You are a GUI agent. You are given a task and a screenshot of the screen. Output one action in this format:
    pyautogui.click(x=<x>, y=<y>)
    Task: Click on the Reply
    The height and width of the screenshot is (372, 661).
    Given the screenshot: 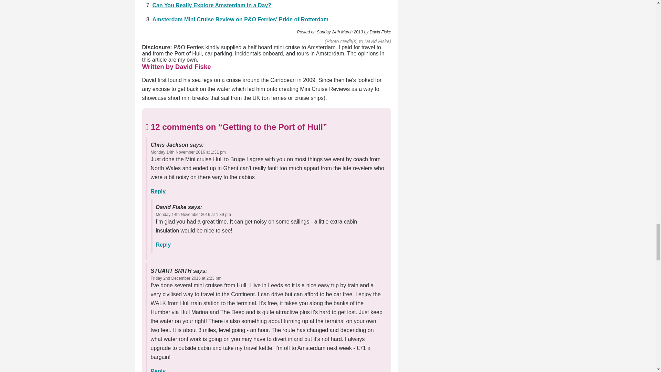 What is the action you would take?
    pyautogui.click(x=158, y=191)
    